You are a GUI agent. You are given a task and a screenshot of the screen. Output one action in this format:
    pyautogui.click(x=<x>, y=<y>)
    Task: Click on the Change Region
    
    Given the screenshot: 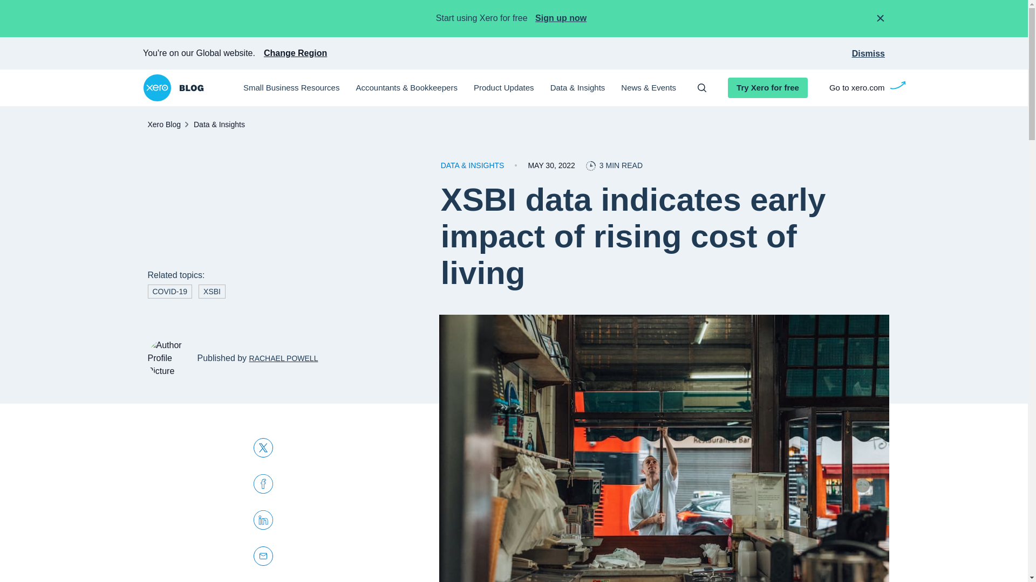 What is the action you would take?
    pyautogui.click(x=296, y=53)
    